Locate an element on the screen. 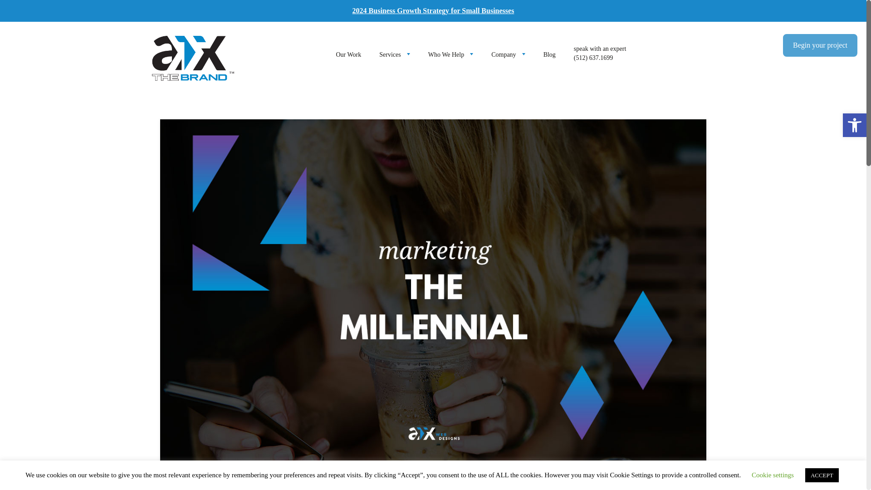 This screenshot has width=871, height=490. Accessibility Tools is located at coordinates (855, 125).